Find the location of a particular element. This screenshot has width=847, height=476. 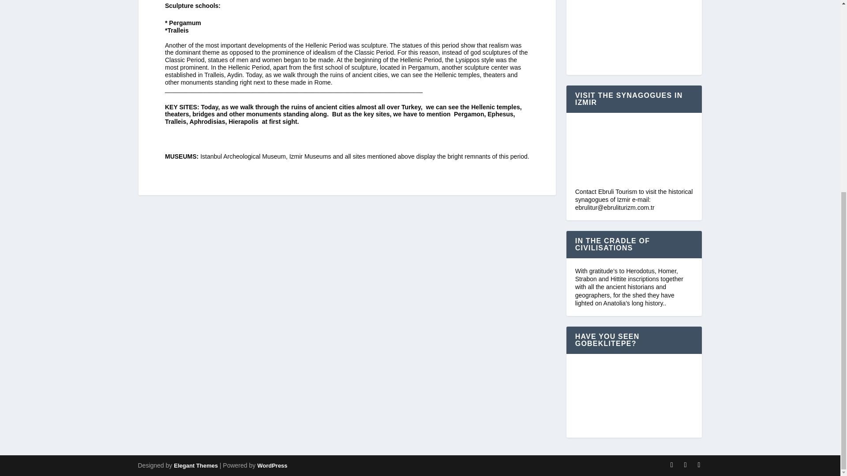

YouTube video player is located at coordinates (633, 154).